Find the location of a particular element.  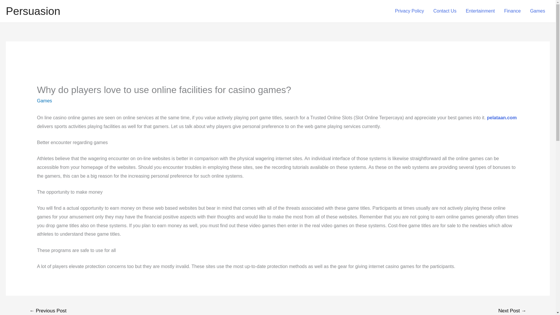

Contact Us is located at coordinates (445, 11).